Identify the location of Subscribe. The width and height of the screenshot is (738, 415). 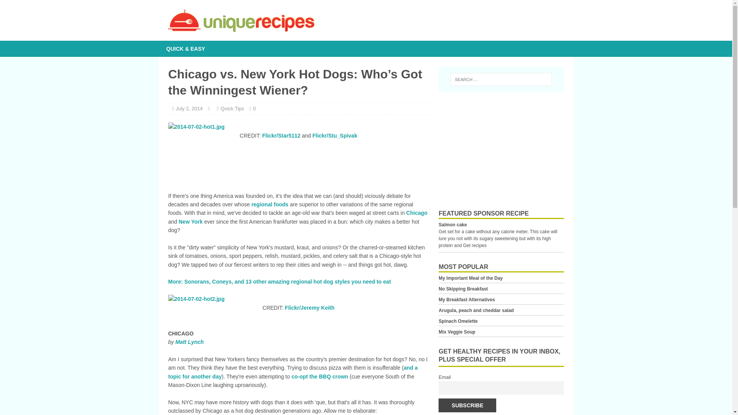
(467, 405).